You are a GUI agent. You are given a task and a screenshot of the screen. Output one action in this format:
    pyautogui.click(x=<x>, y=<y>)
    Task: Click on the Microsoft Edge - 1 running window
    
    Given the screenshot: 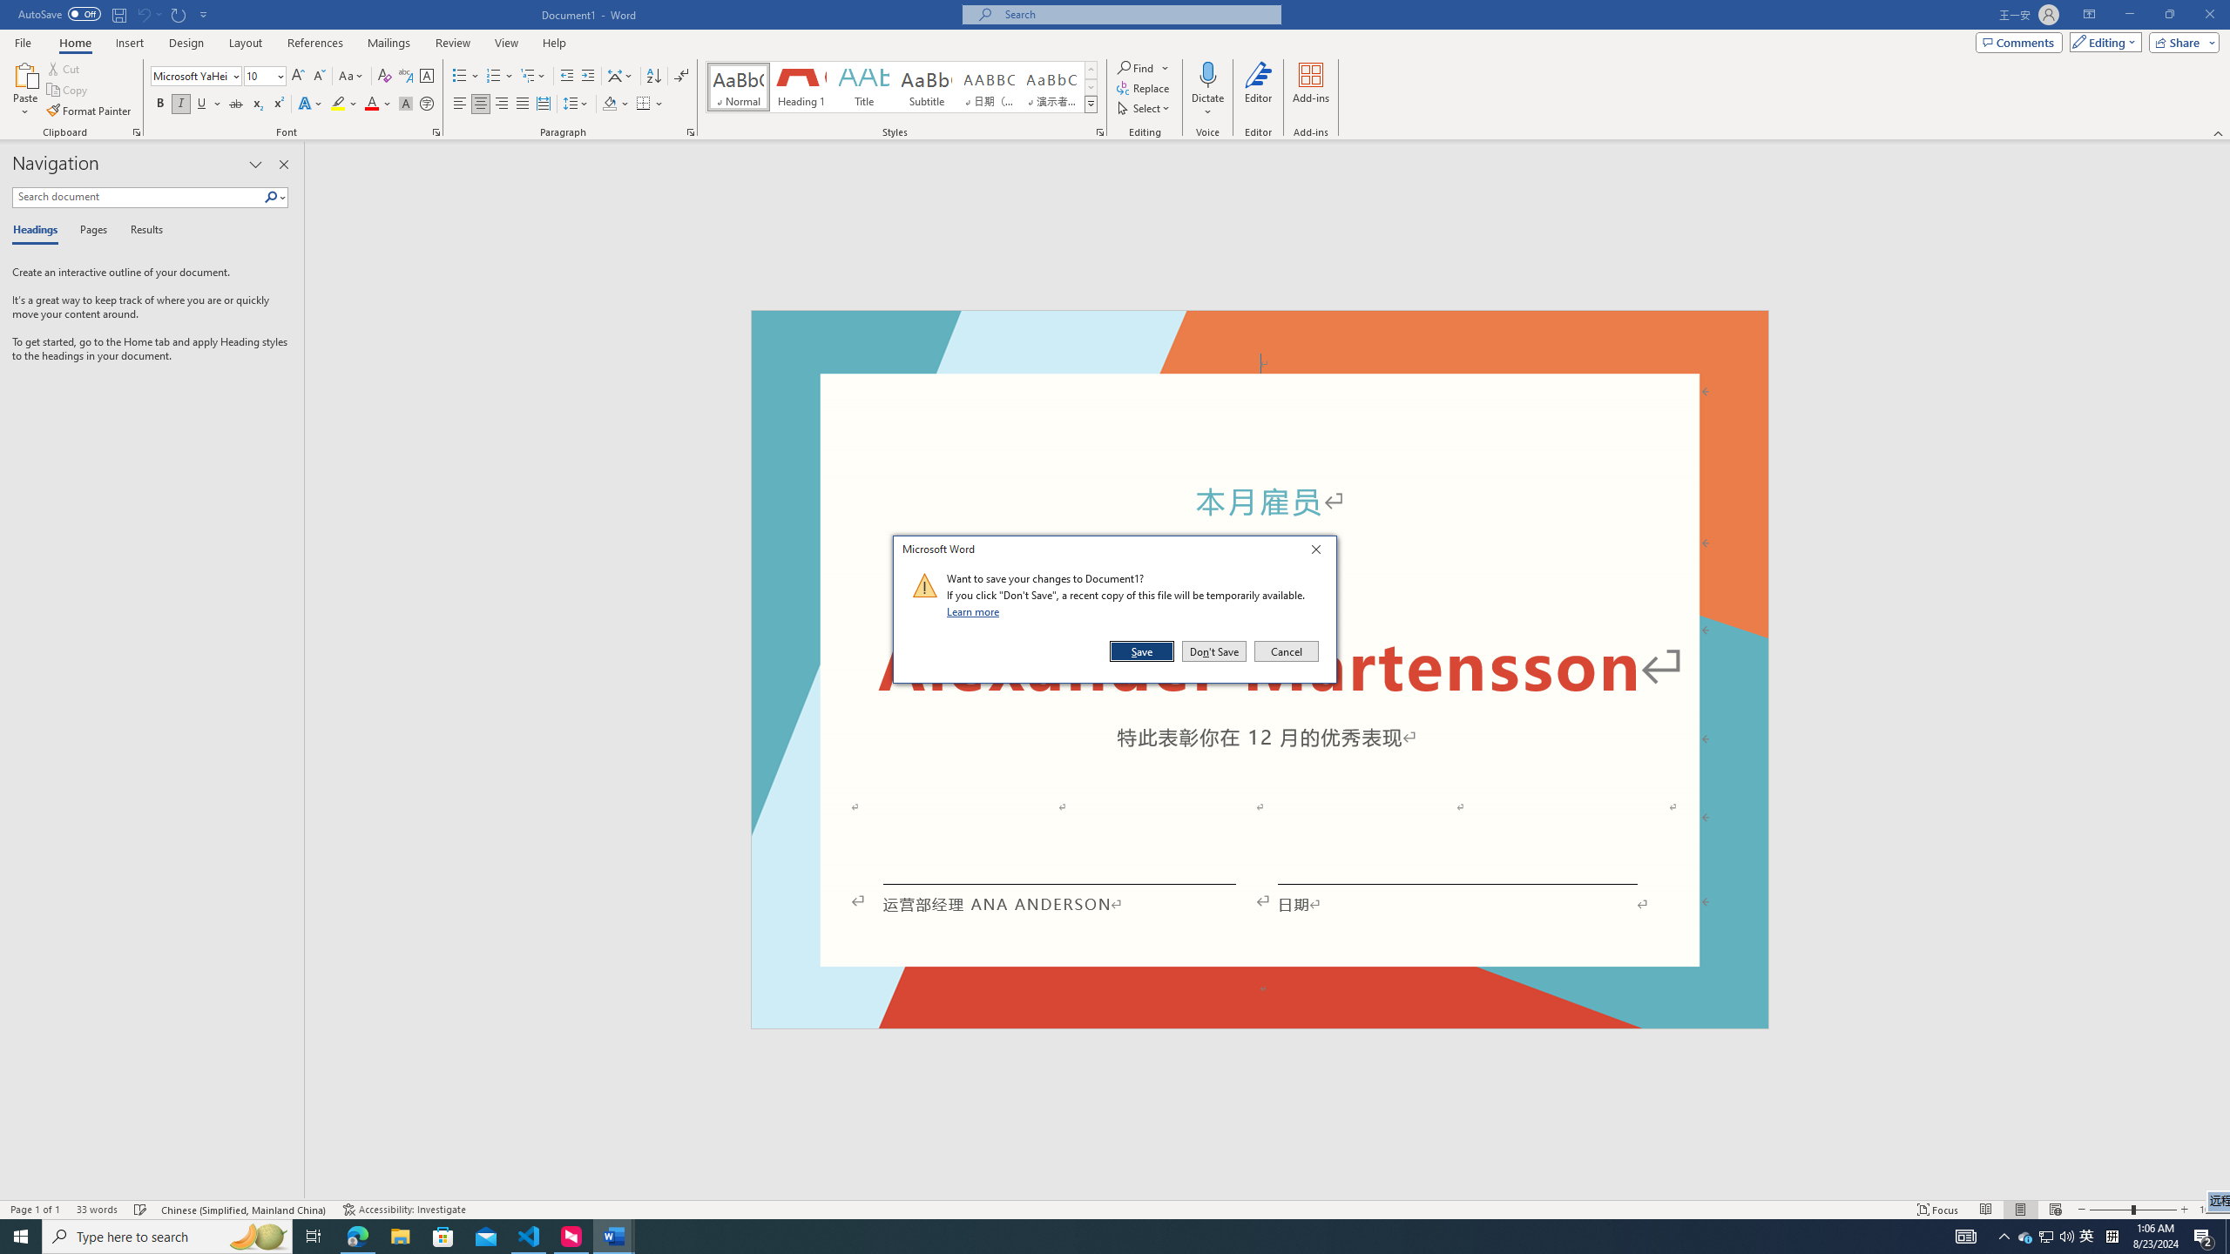 What is the action you would take?
    pyautogui.click(x=357, y=1237)
    